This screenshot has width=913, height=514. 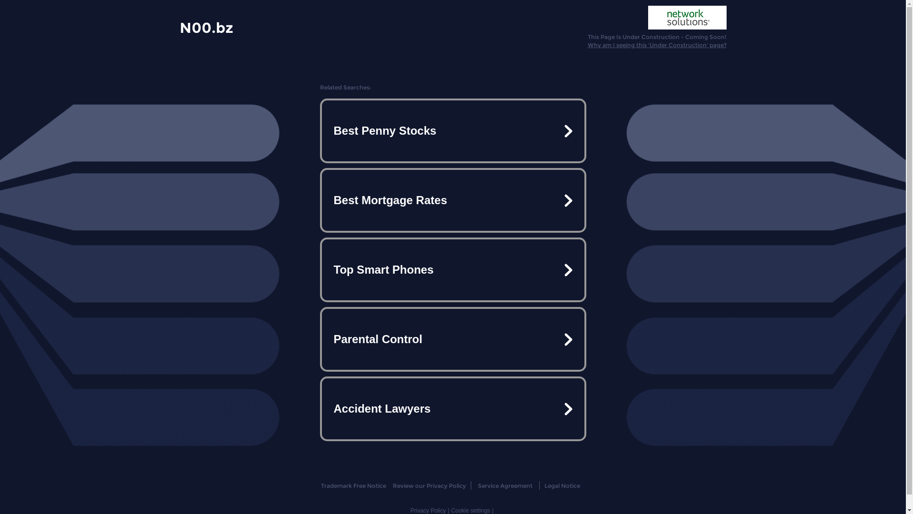 I want to click on N00.bz, so click(x=206, y=27).